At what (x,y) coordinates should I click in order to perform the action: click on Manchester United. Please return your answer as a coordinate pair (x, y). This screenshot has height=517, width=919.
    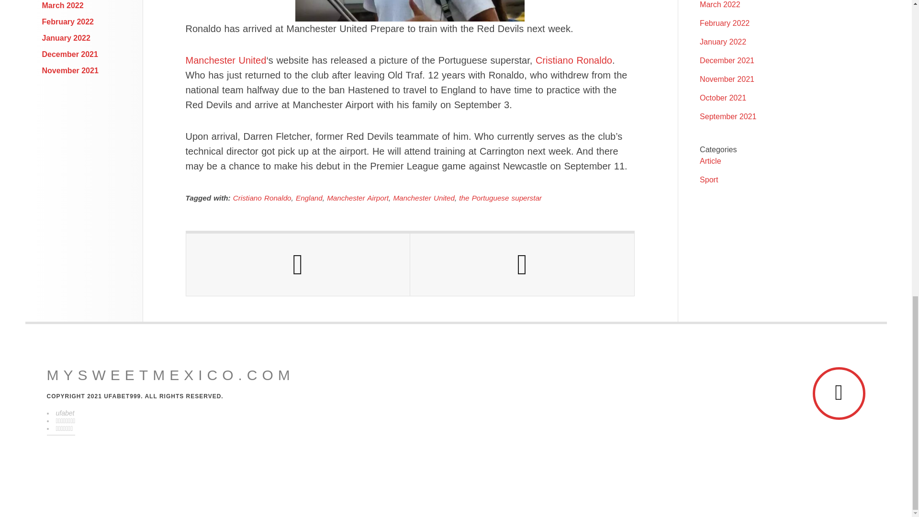
    Looking at the image, I should click on (226, 60).